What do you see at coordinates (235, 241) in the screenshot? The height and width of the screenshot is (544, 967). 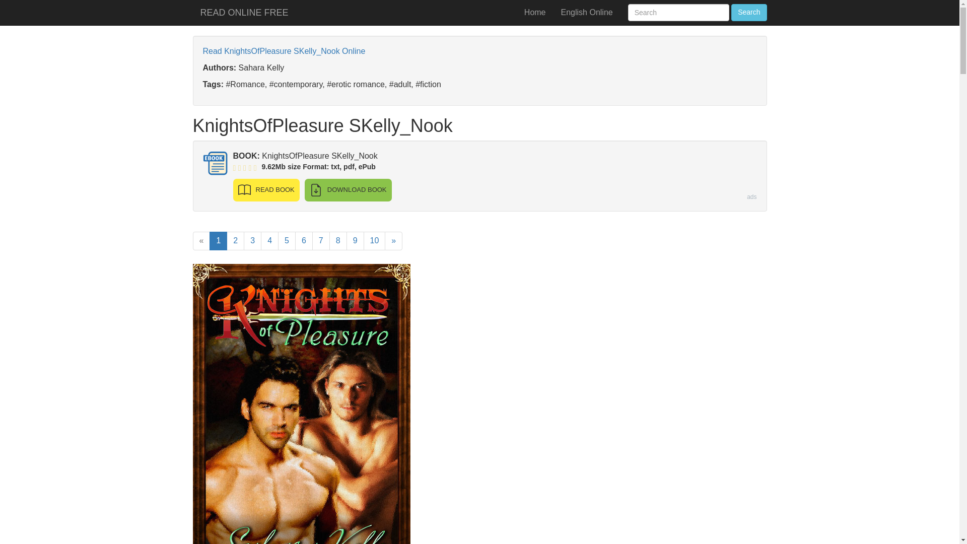 I see `2` at bounding box center [235, 241].